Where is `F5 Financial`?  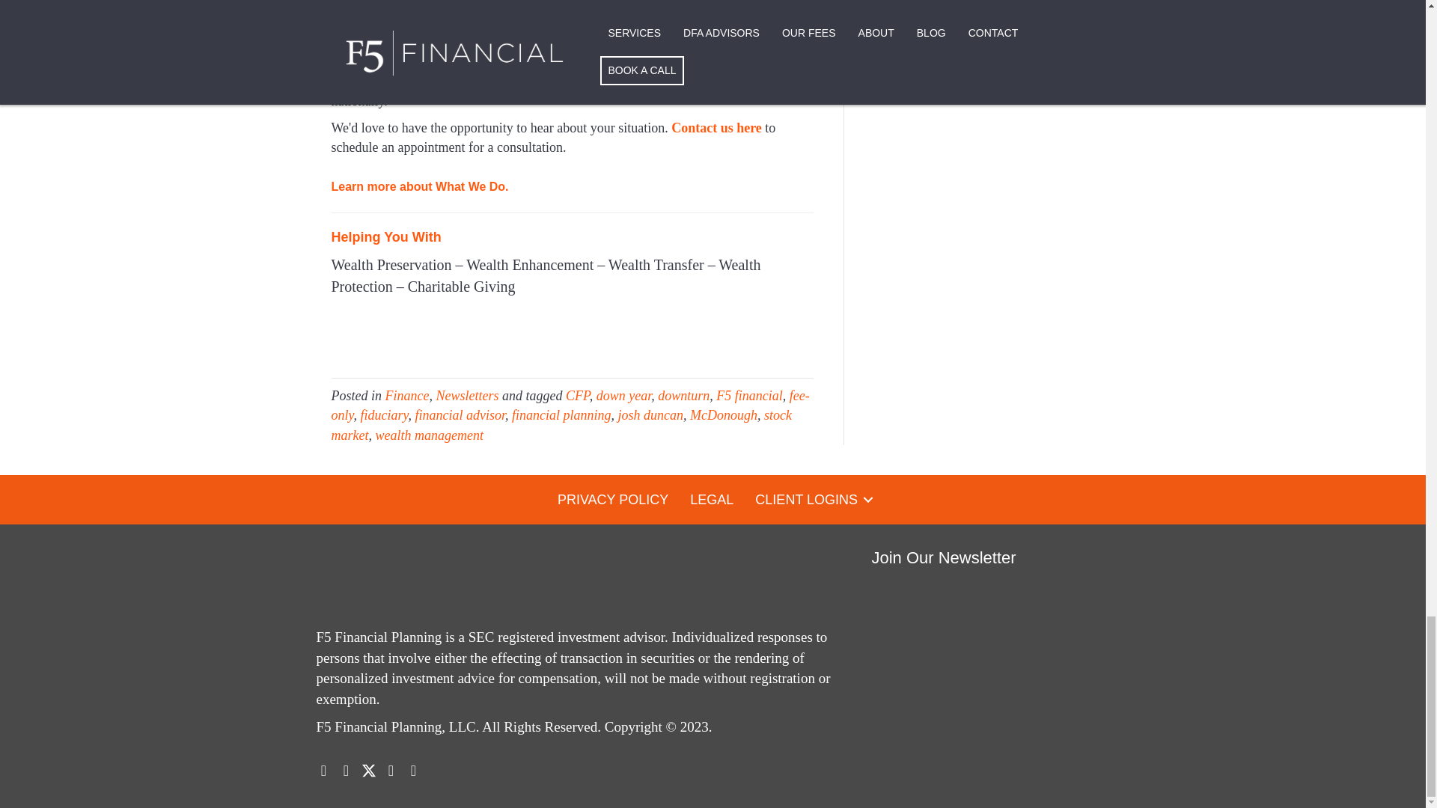 F5 Financial is located at coordinates (367, 6).